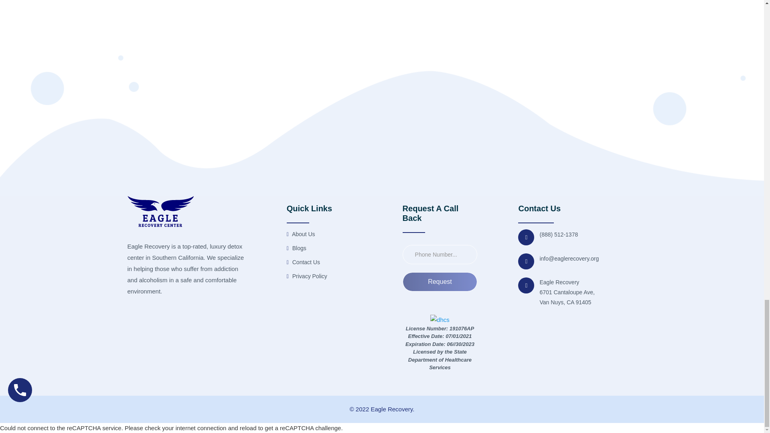 This screenshot has width=770, height=433. I want to click on Privacy Policy, so click(307, 277).